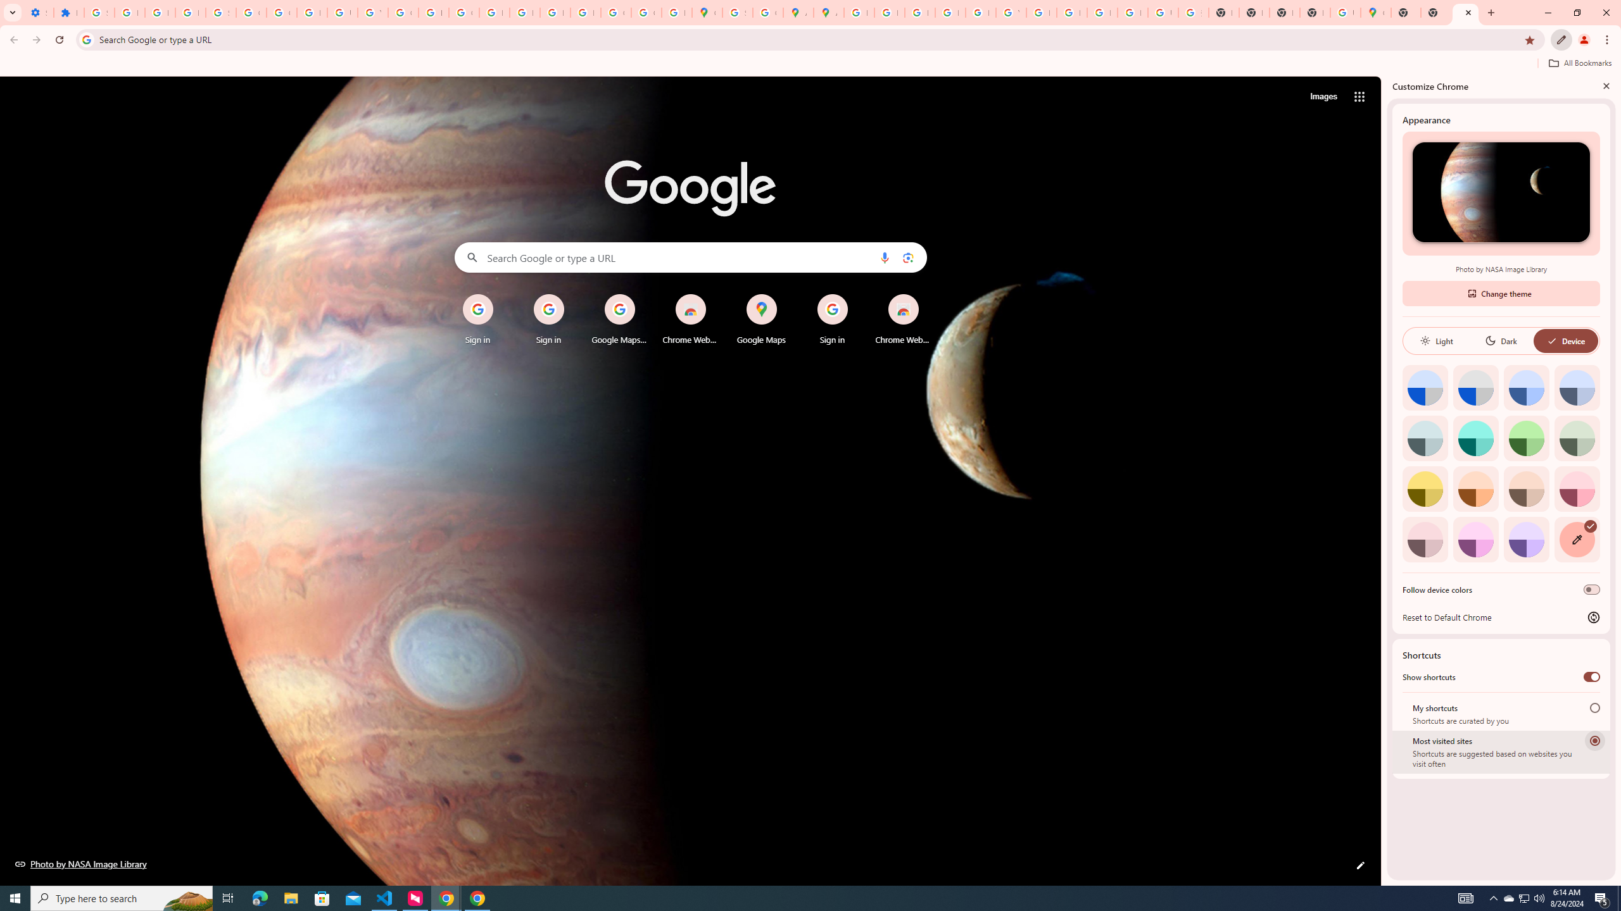 This screenshot has width=1621, height=911. What do you see at coordinates (1425, 387) in the screenshot?
I see `Default color` at bounding box center [1425, 387].